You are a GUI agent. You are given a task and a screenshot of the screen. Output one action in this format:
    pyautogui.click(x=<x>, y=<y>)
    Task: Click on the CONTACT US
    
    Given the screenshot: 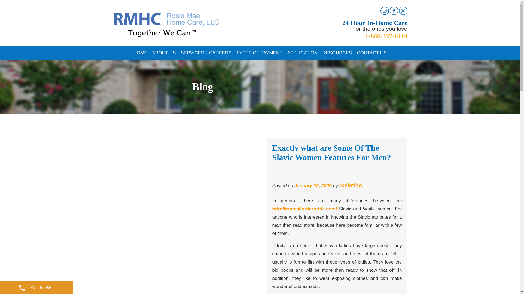 What is the action you would take?
    pyautogui.click(x=371, y=53)
    